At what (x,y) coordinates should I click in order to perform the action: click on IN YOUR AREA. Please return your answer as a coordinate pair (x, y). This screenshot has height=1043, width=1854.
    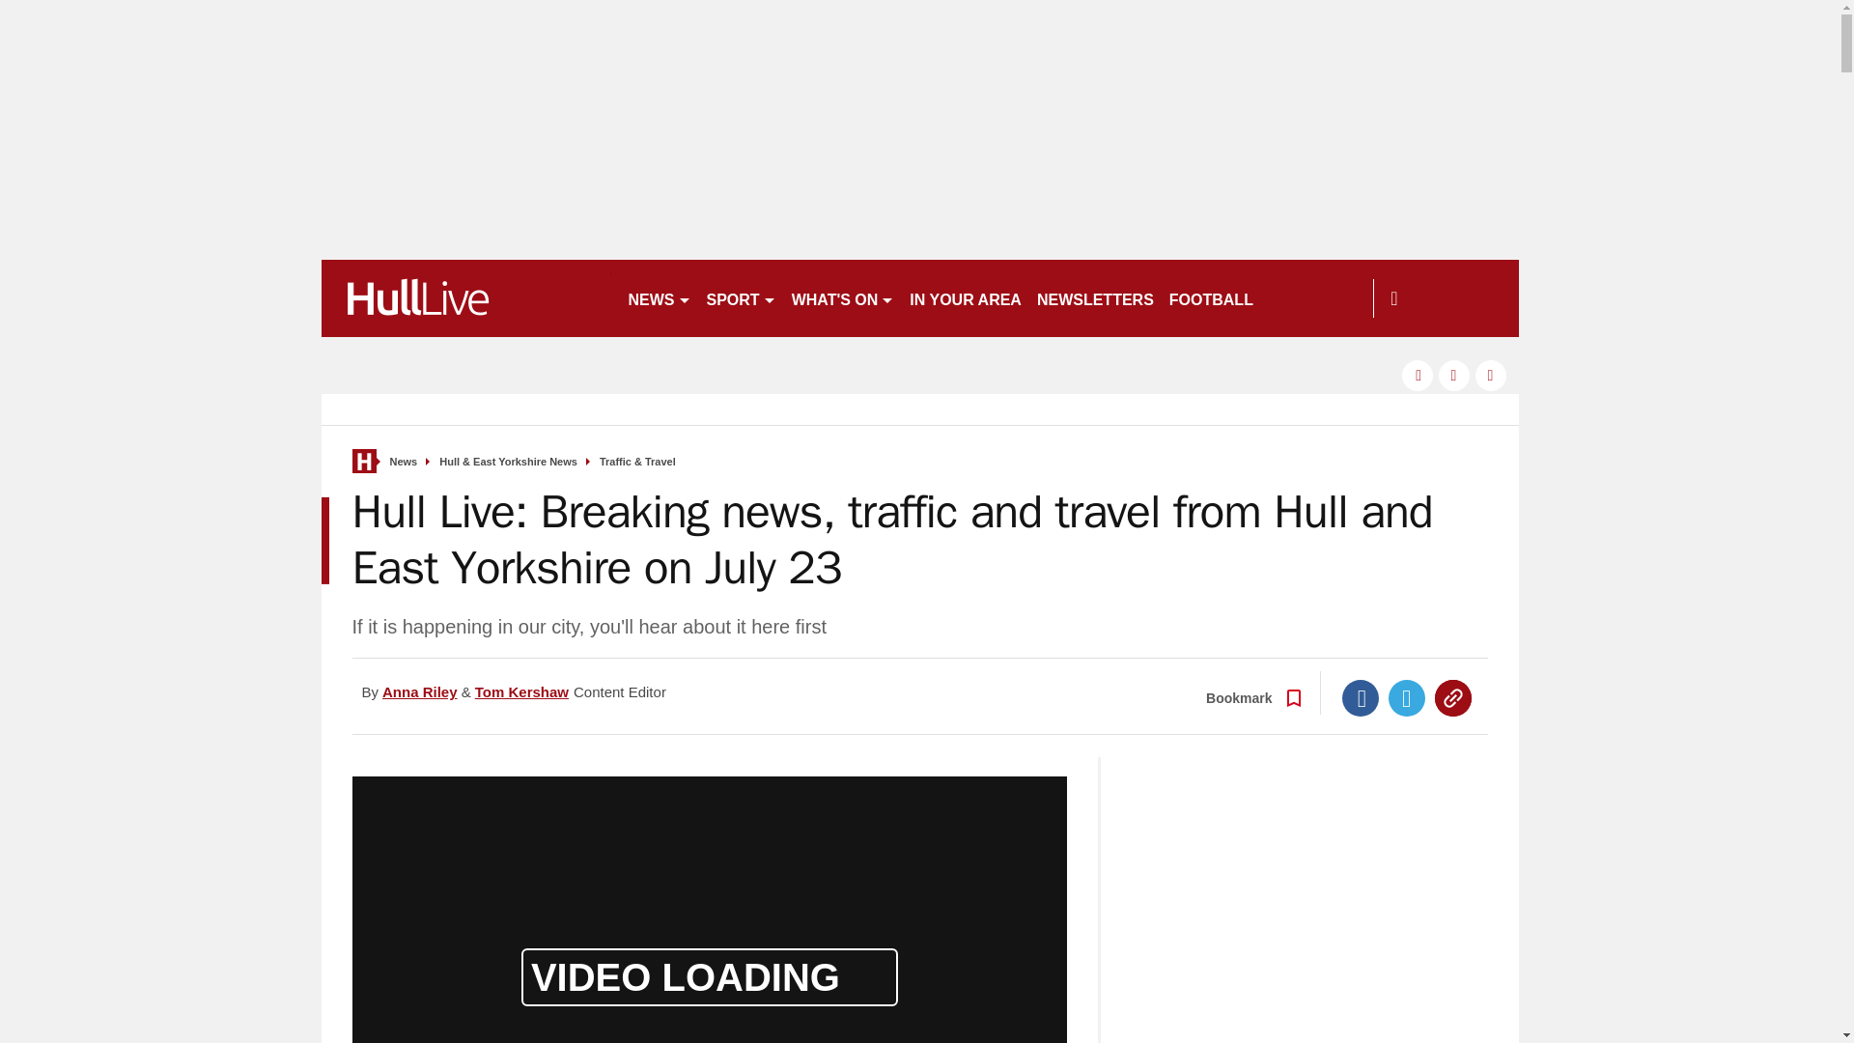
    Looking at the image, I should click on (965, 297).